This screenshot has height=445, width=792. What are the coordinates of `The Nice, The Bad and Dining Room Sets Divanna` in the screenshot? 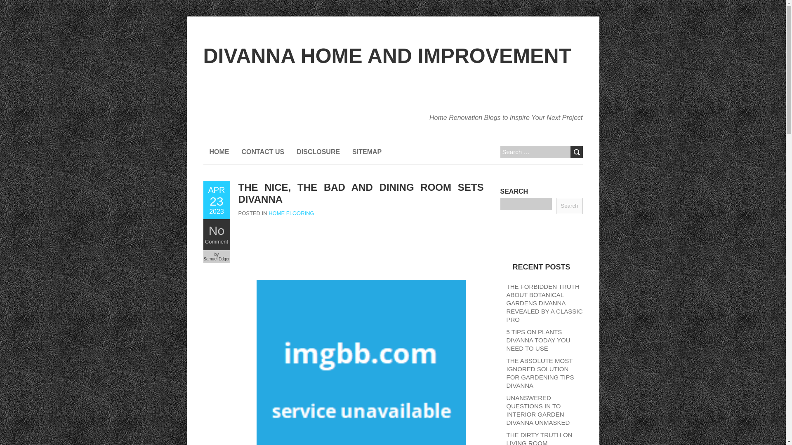 It's located at (216, 200).